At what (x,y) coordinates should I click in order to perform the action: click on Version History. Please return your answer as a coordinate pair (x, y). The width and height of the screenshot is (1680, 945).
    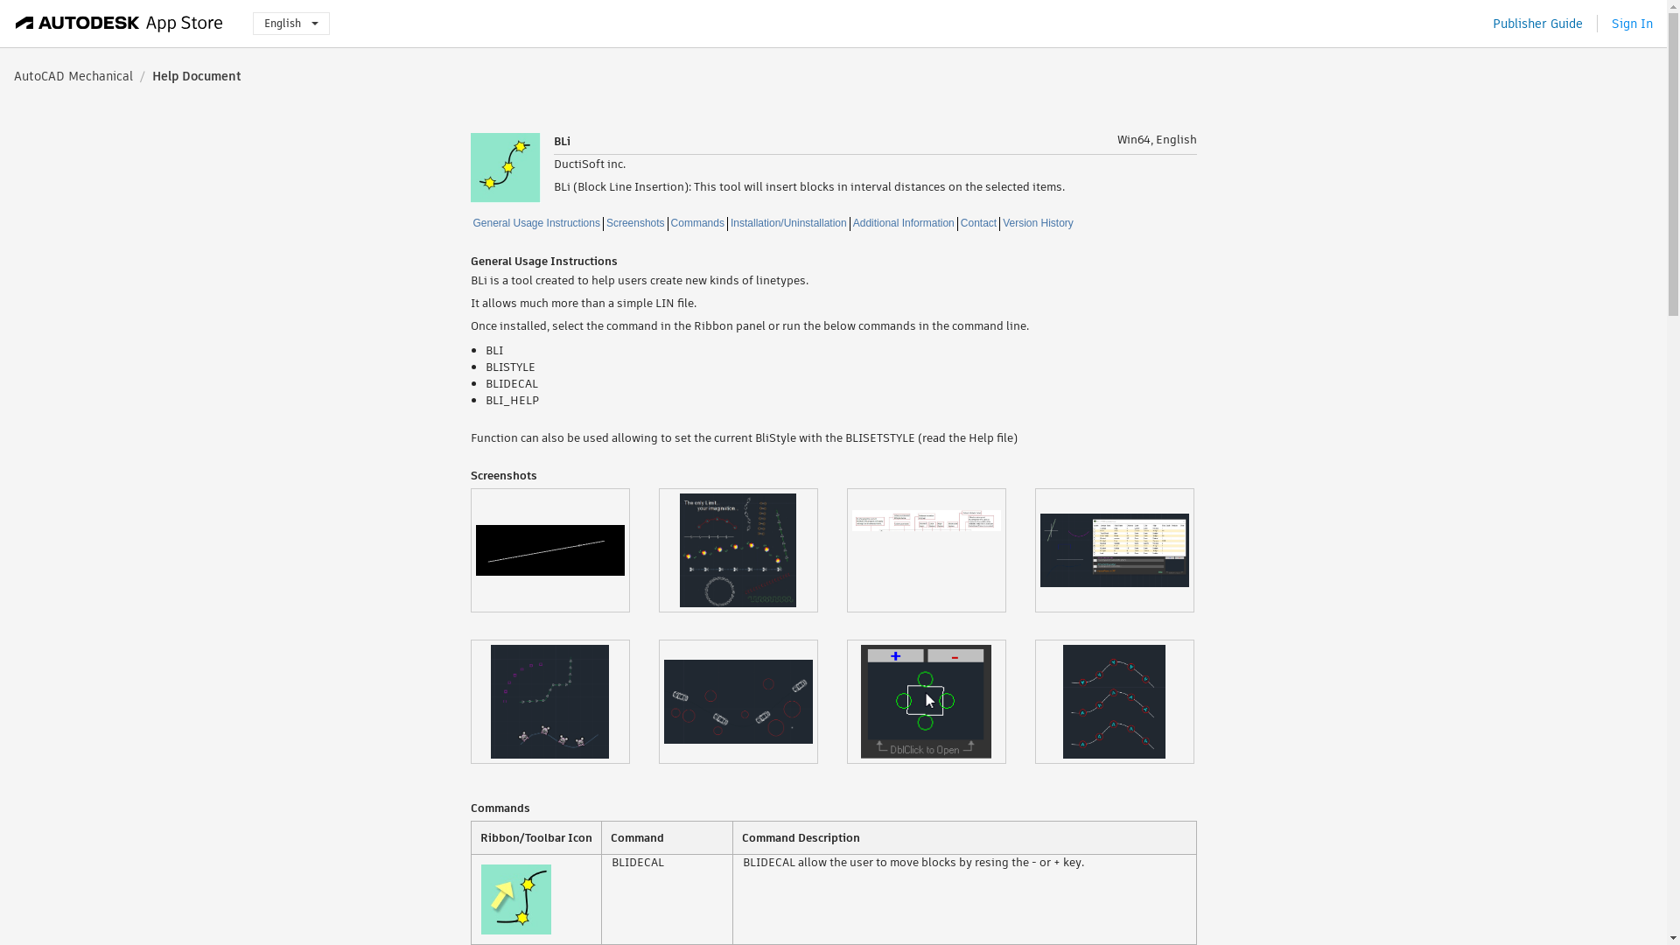
    Looking at the image, I should click on (1038, 224).